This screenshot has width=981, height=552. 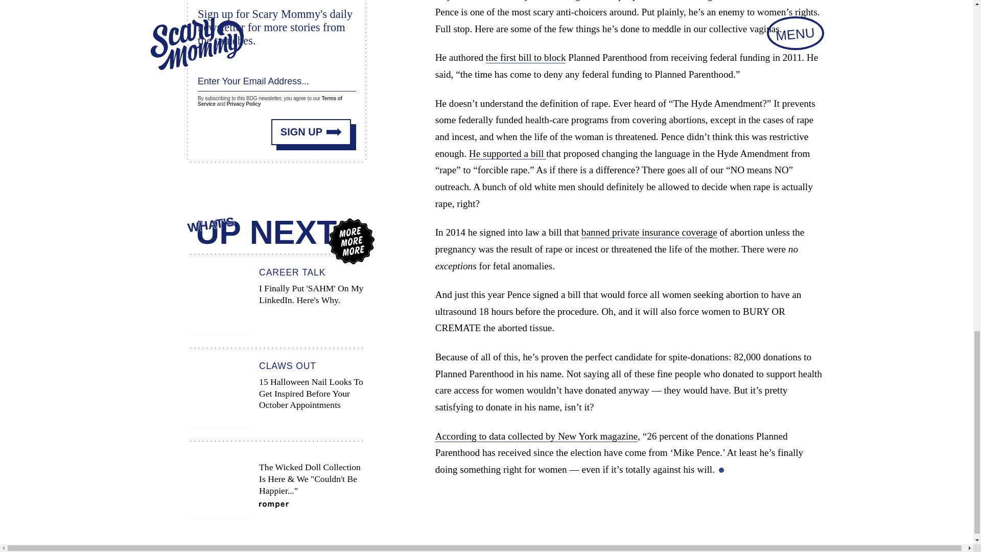 What do you see at coordinates (270, 101) in the screenshot?
I see `He supported a bill` at bounding box center [270, 101].